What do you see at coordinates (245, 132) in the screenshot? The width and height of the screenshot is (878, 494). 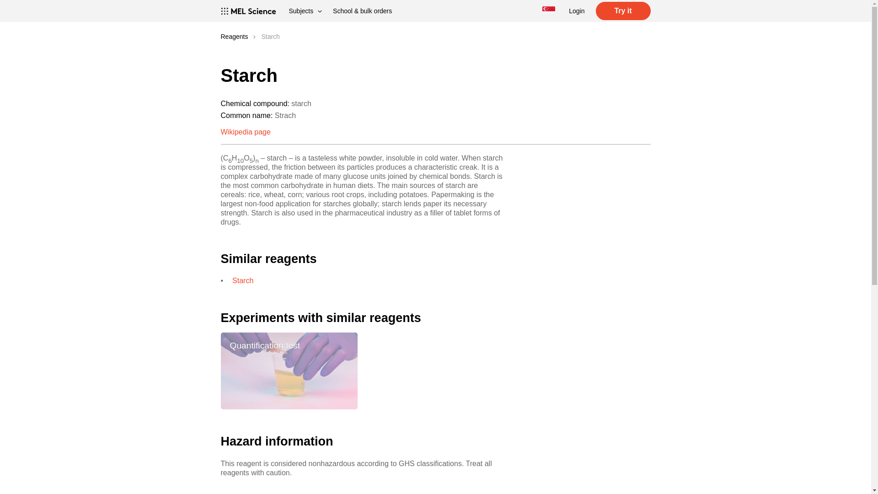 I see `Wikipedia page` at bounding box center [245, 132].